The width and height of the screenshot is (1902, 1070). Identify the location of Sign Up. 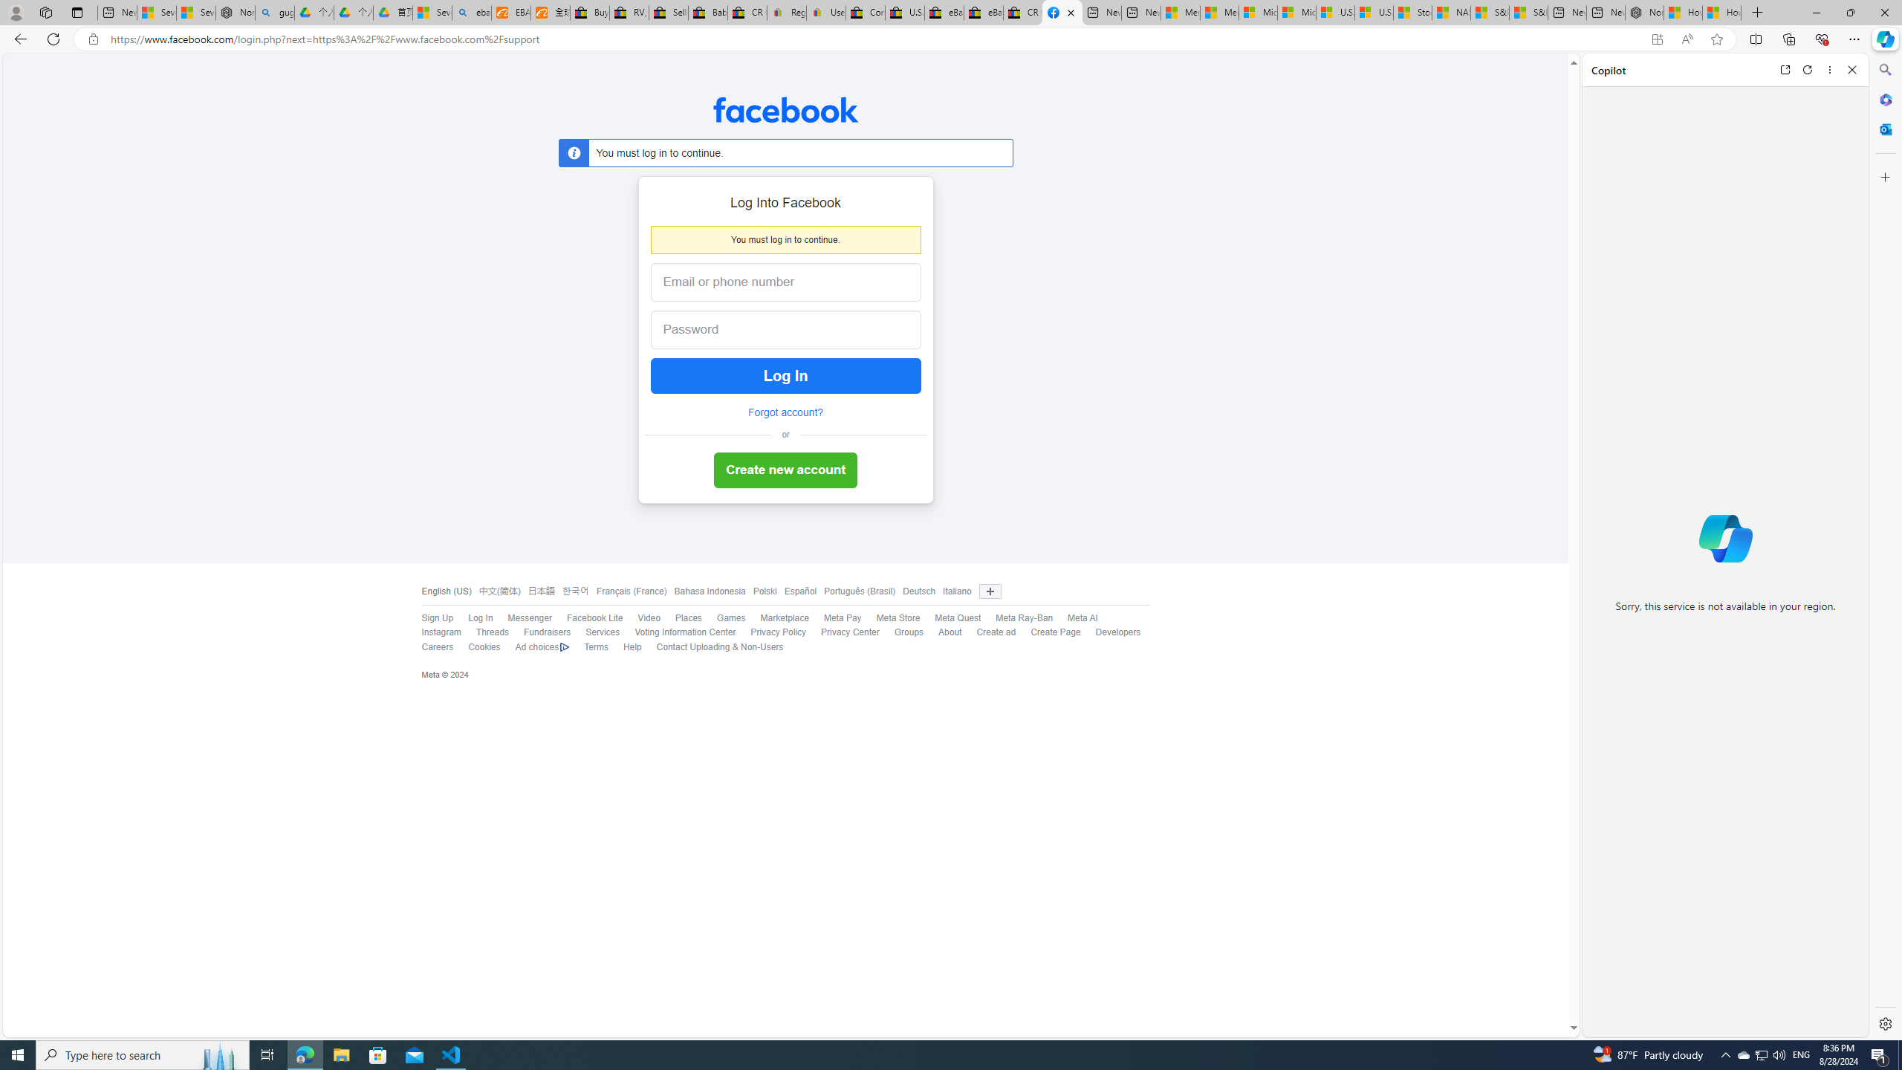
(437, 618).